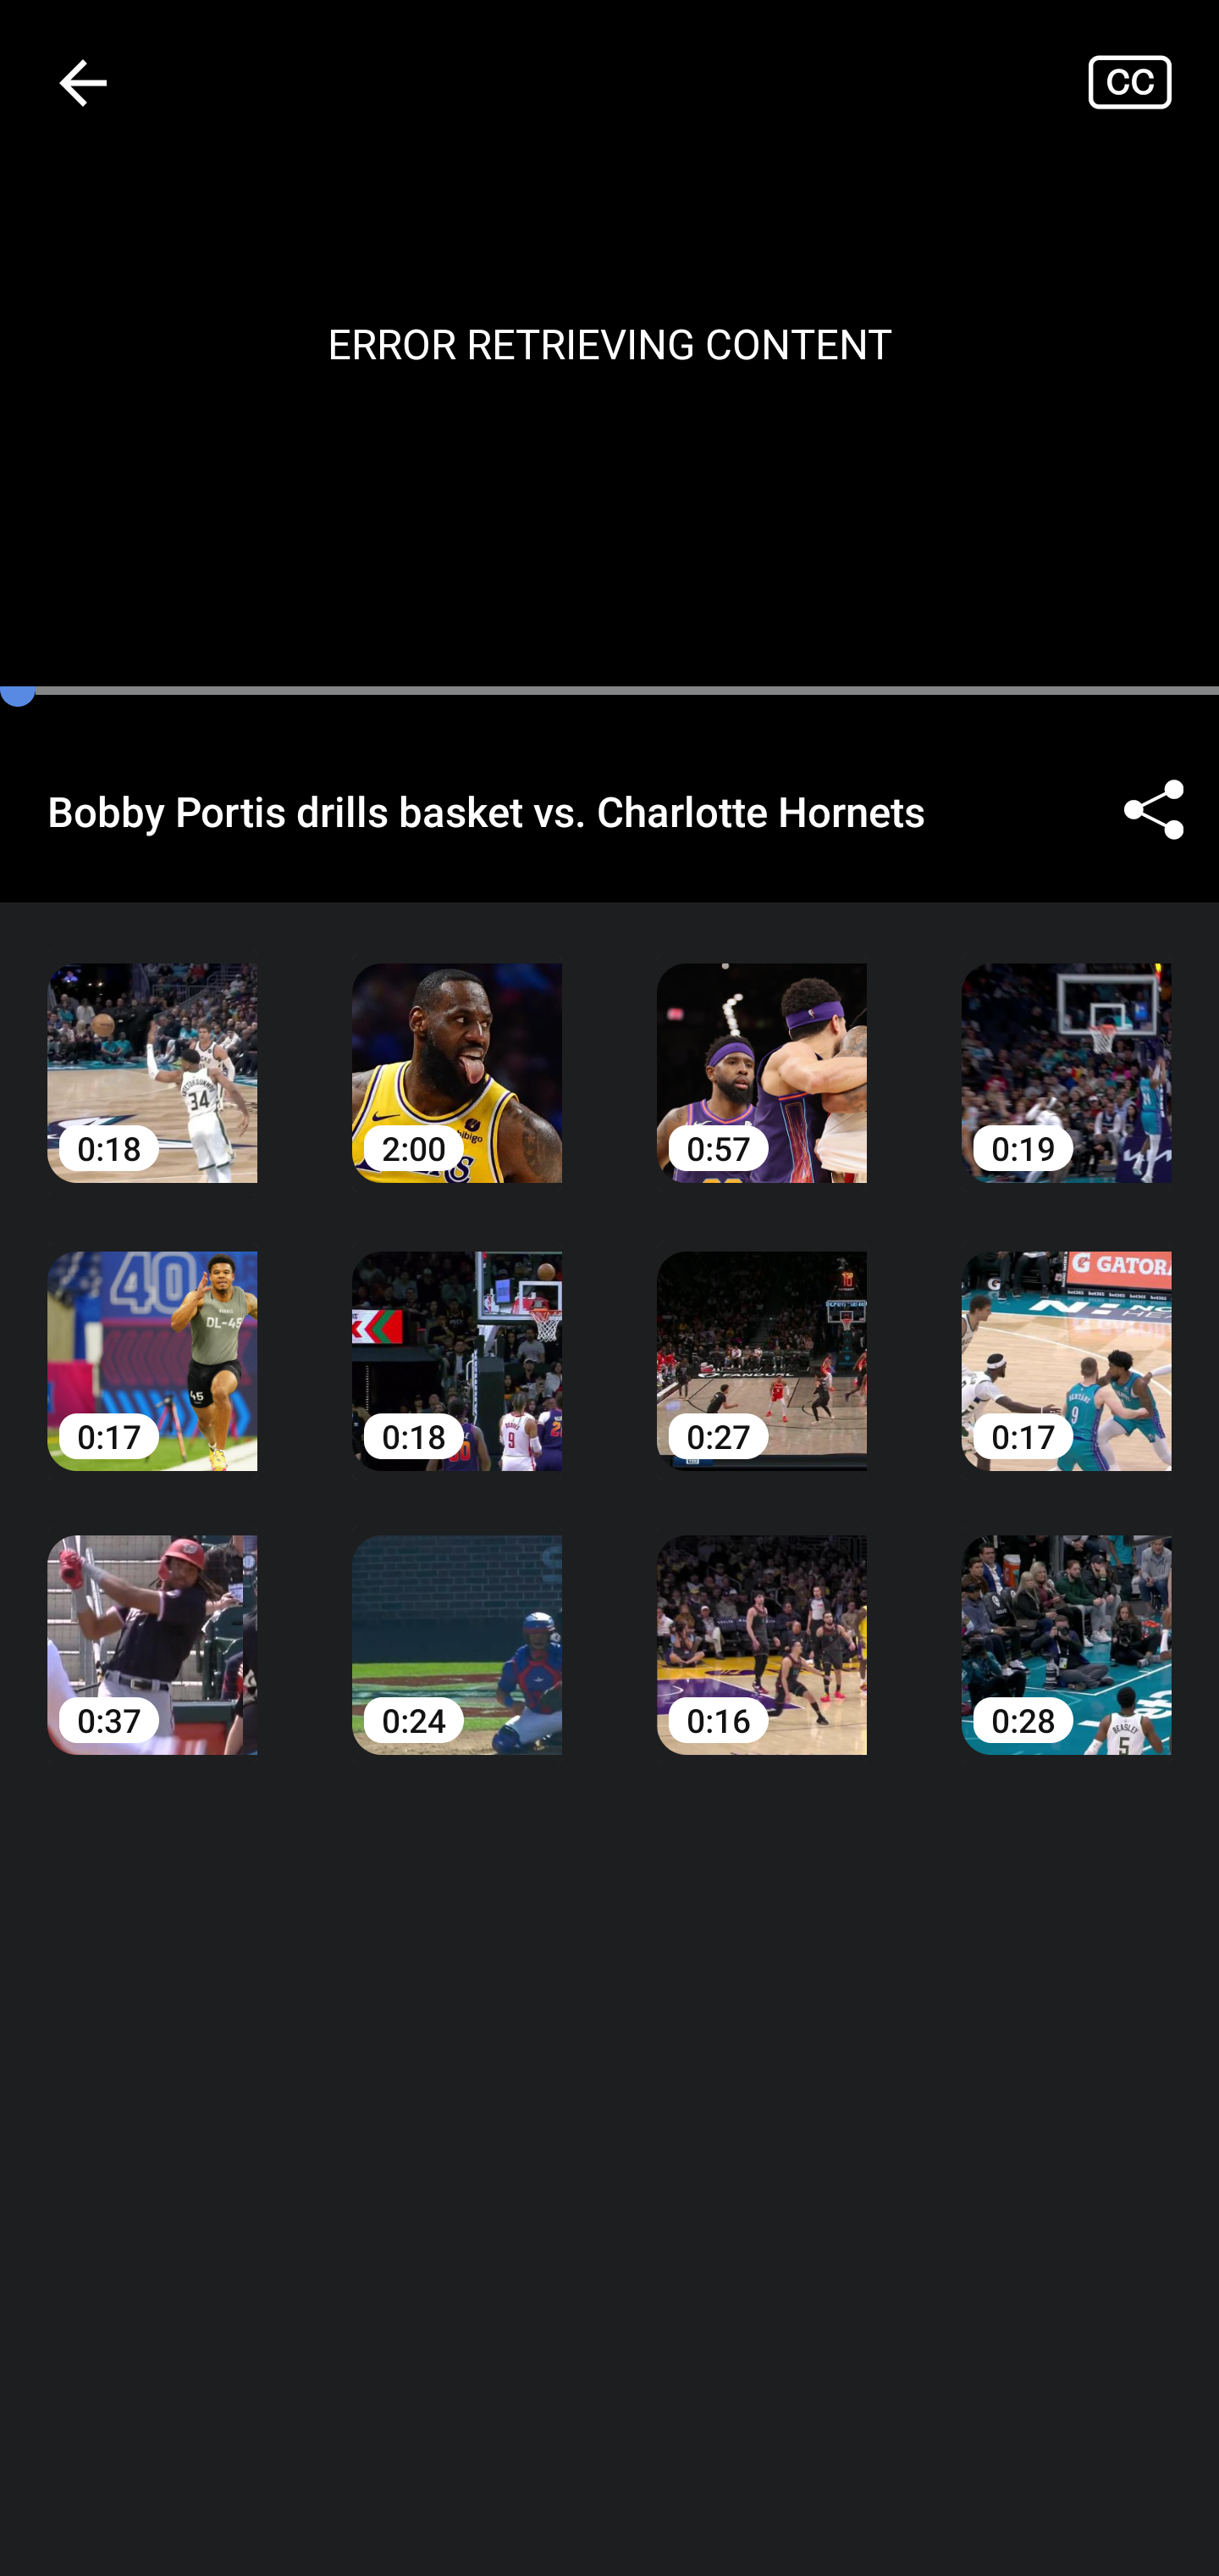  I want to click on 0:37, so click(152, 1621).